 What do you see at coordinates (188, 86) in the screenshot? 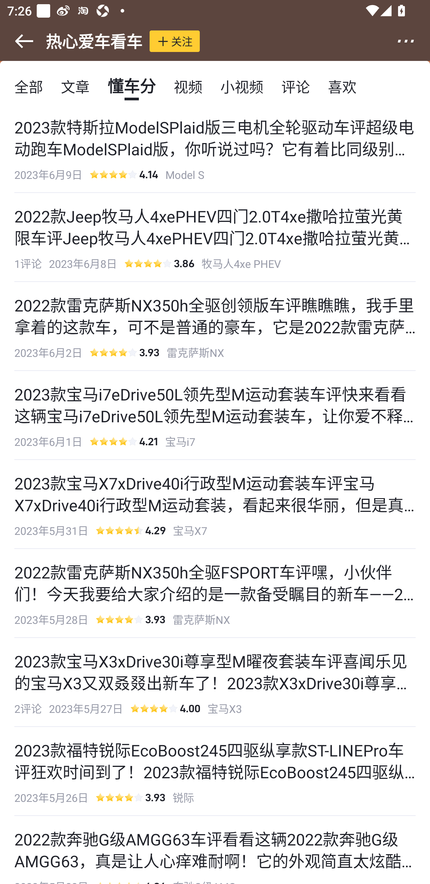
I see `视频` at bounding box center [188, 86].